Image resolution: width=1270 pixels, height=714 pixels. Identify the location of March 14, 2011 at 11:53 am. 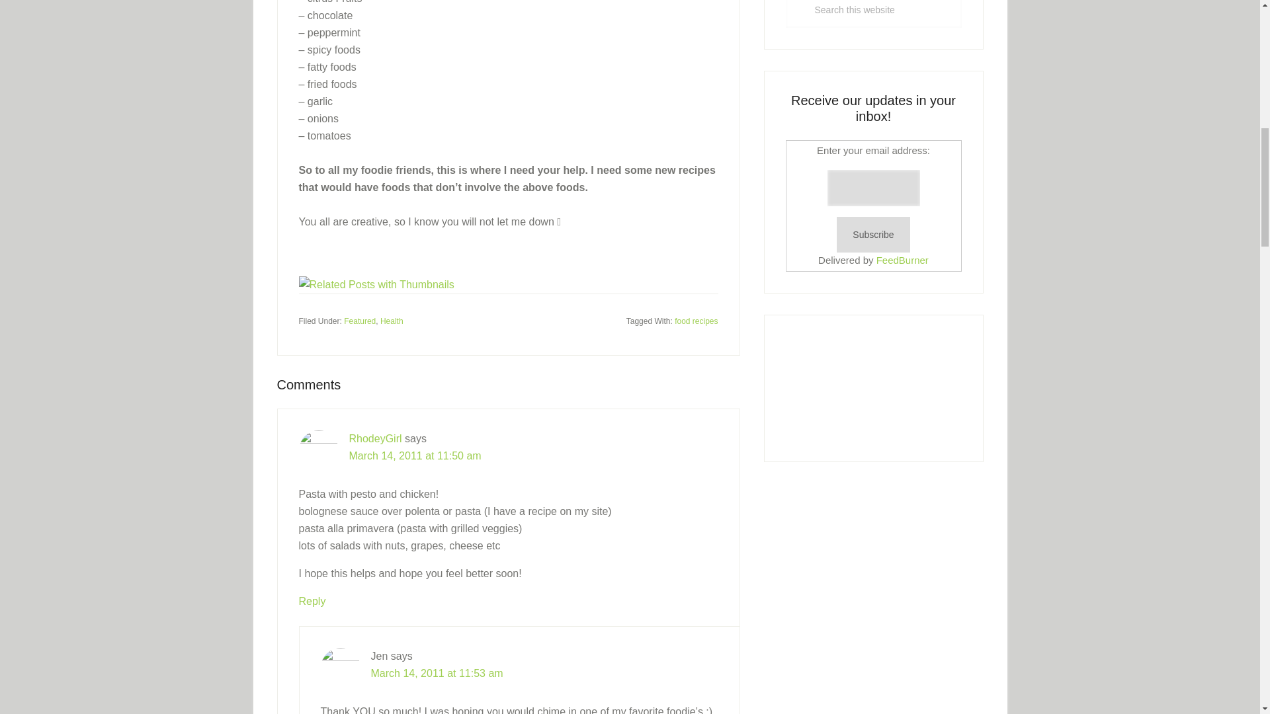
(437, 673).